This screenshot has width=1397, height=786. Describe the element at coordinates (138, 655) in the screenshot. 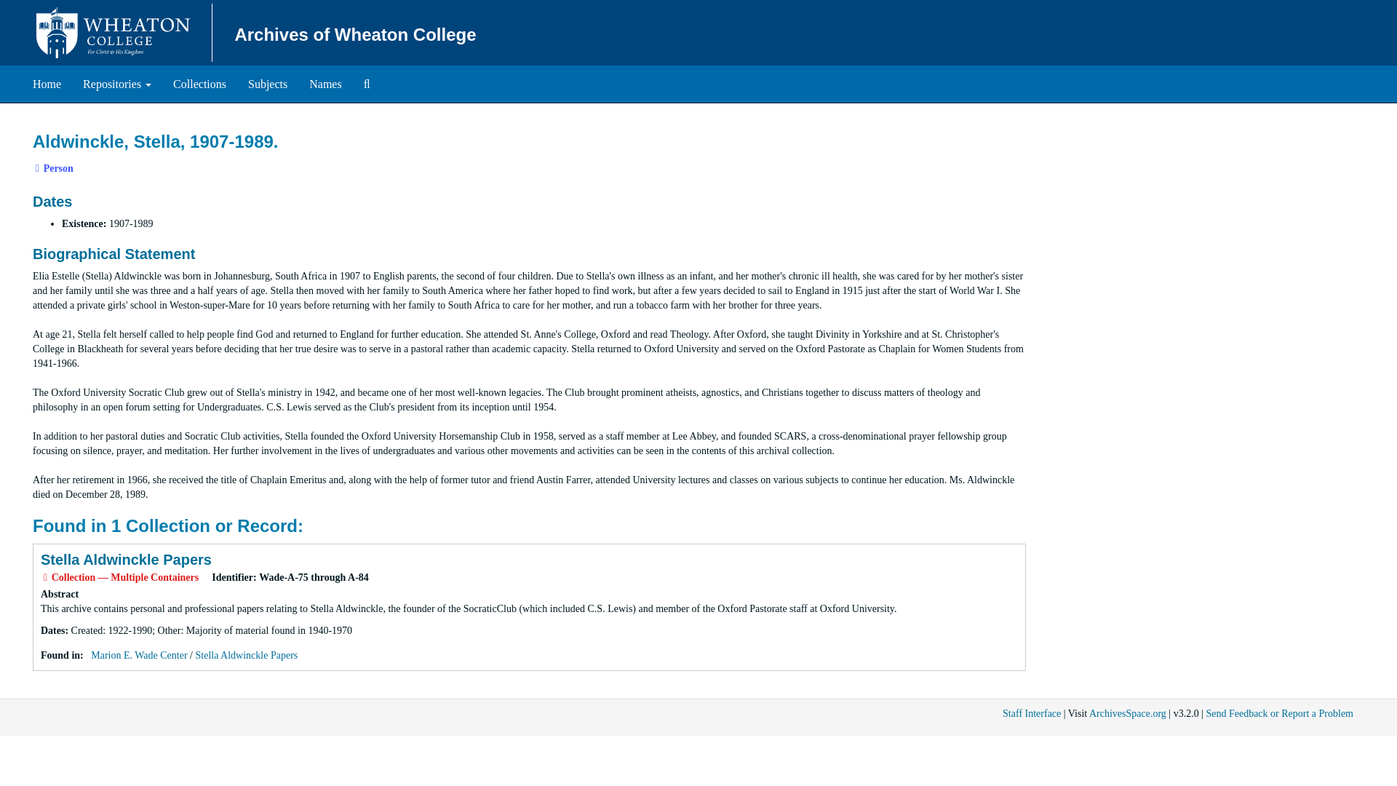

I see `Marion E. Wade Center` at that location.